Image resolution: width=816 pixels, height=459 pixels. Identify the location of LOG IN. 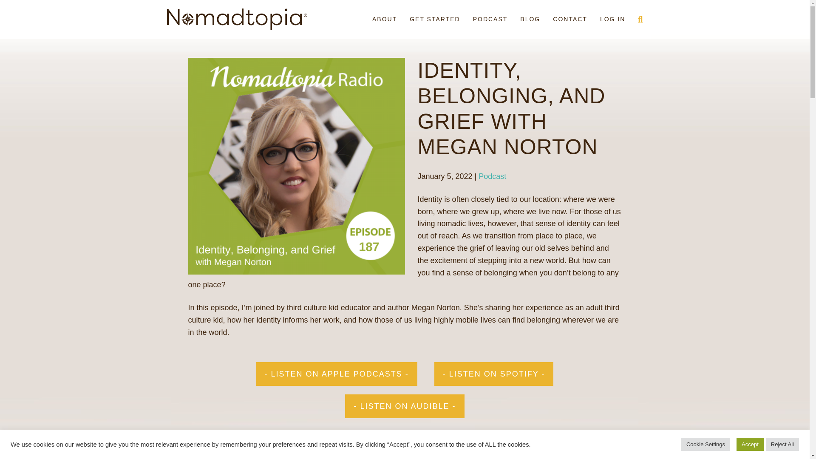
(613, 20).